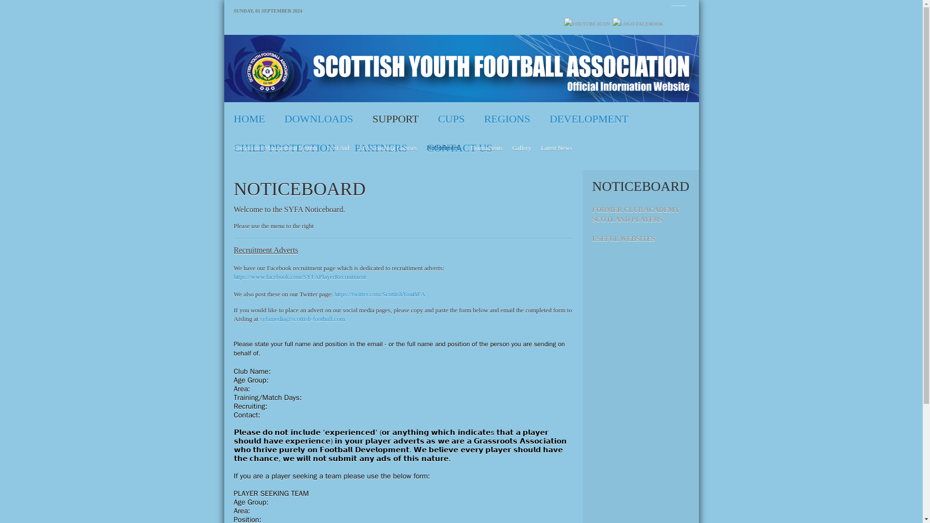  What do you see at coordinates (249, 114) in the screenshot?
I see `HOME` at bounding box center [249, 114].